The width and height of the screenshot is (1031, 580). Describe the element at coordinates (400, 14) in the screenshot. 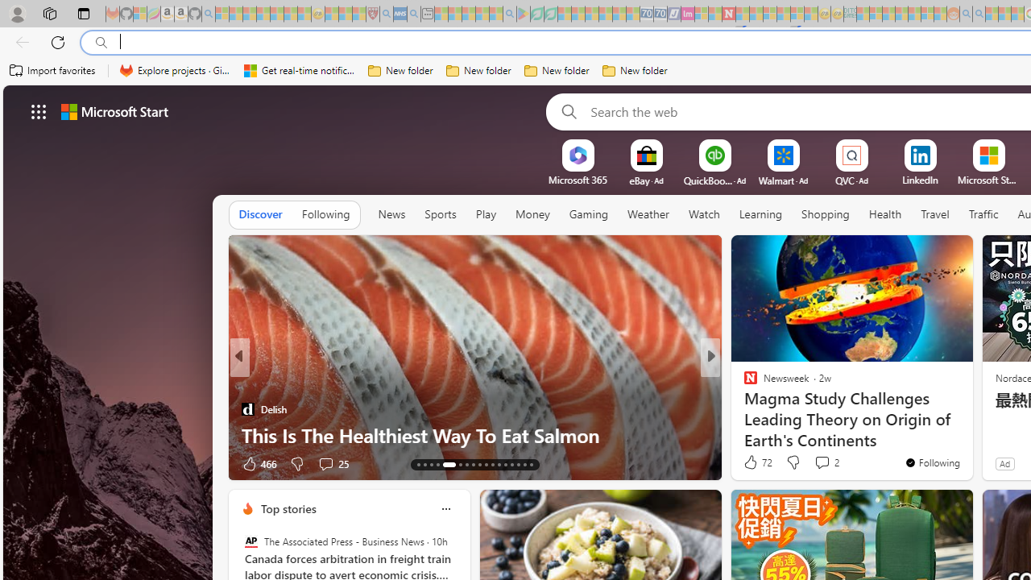

I see `NCL Adult Asthma Inhaler Choice Guideline - Sleeping` at that location.